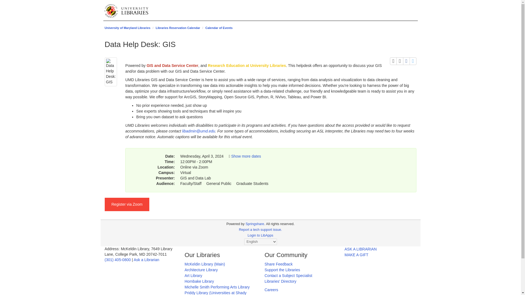  Describe the element at coordinates (247, 66) in the screenshot. I see `Research Education at University Libraries` at that location.